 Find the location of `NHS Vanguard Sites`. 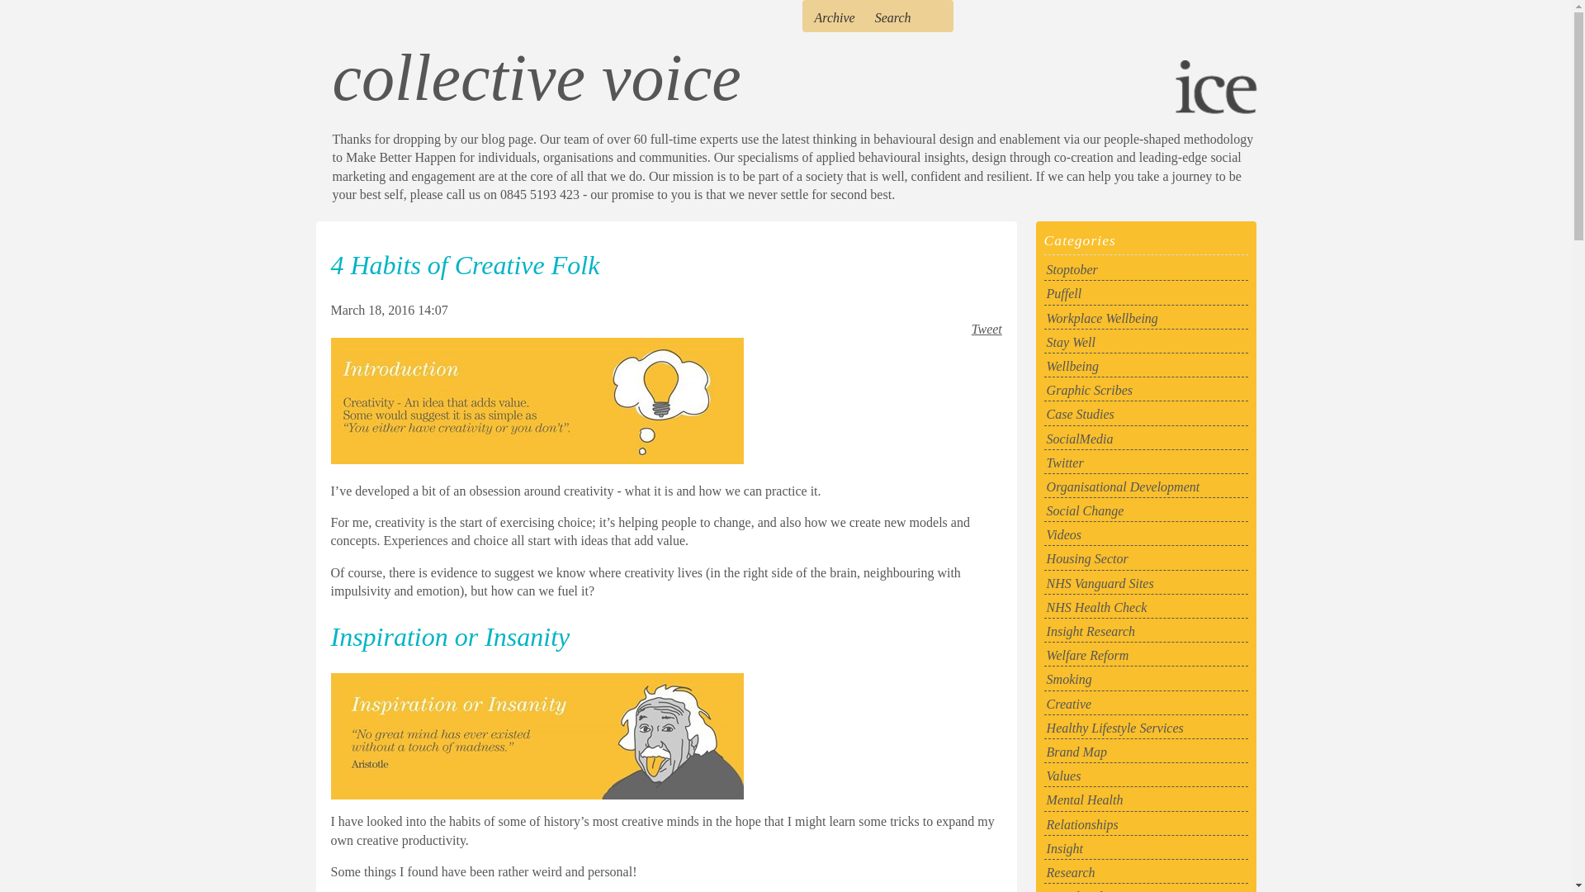

NHS Vanguard Sites is located at coordinates (1146, 583).